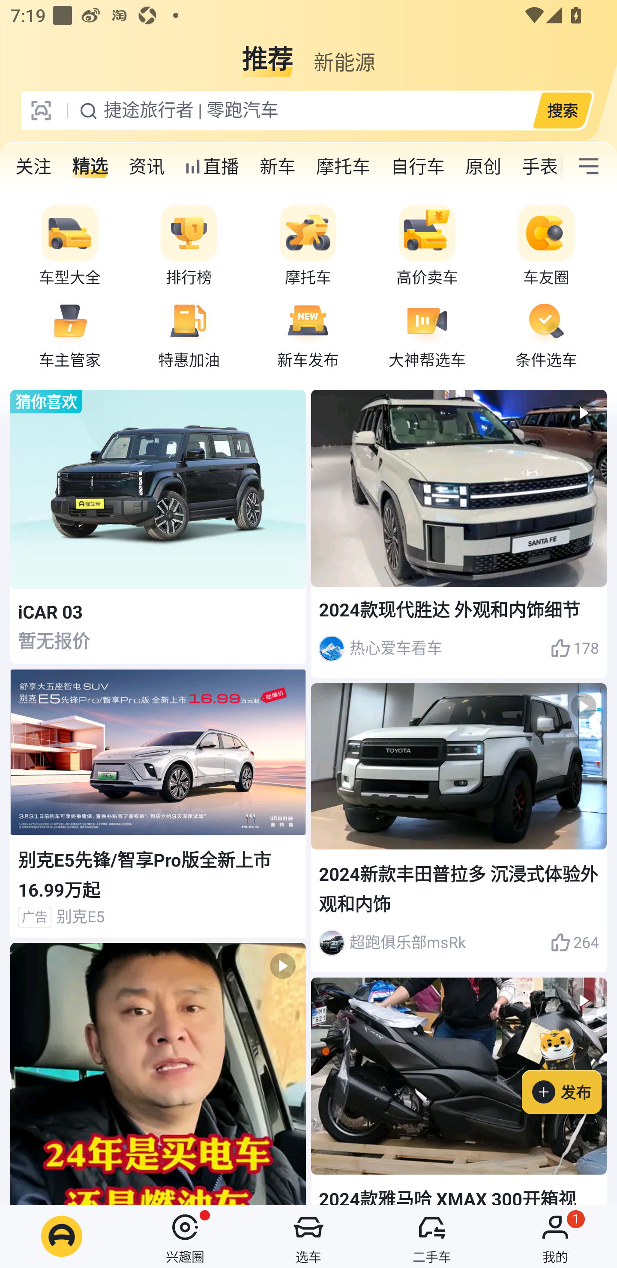 This screenshot has height=1268, width=617. Describe the element at coordinates (278, 166) in the screenshot. I see `新车` at that location.